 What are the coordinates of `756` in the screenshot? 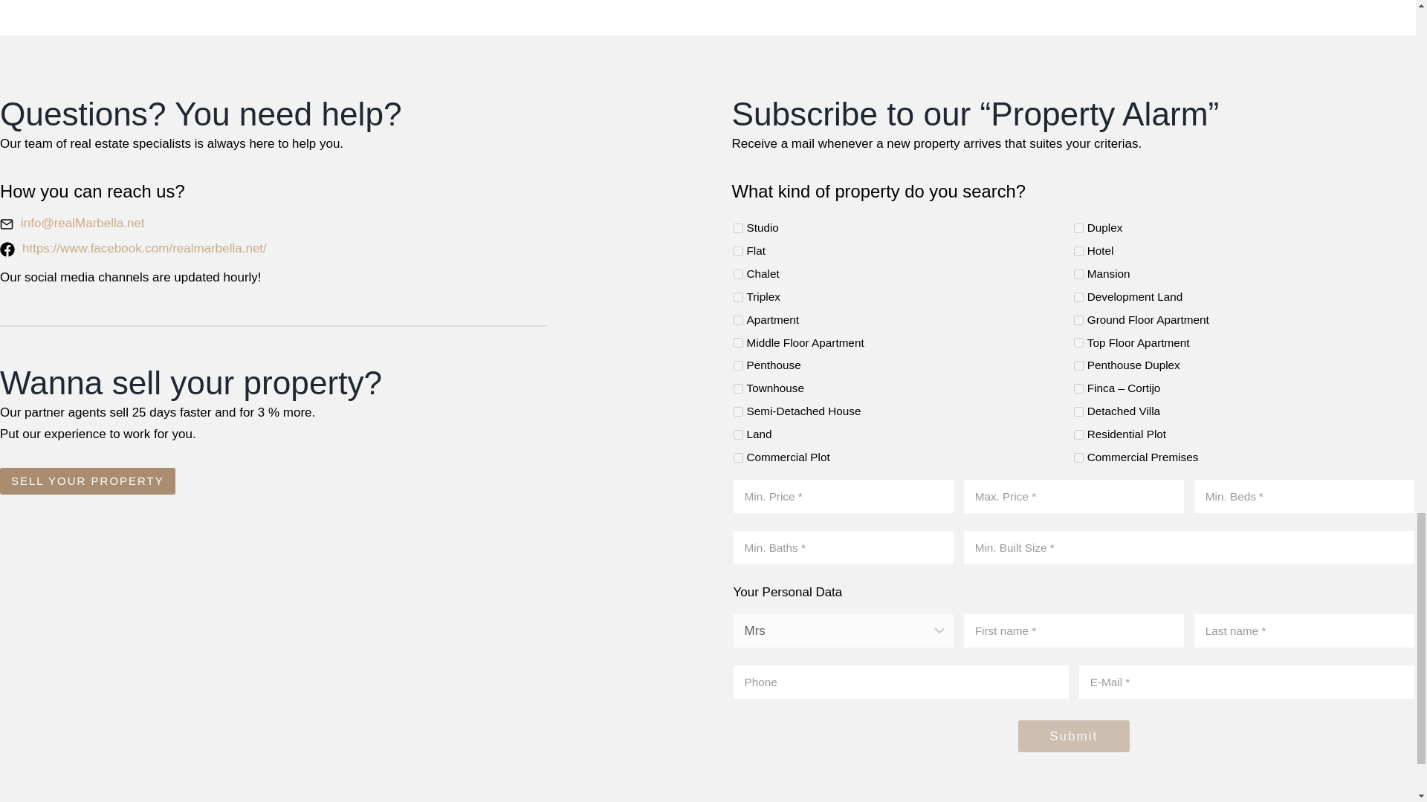 It's located at (1078, 365).